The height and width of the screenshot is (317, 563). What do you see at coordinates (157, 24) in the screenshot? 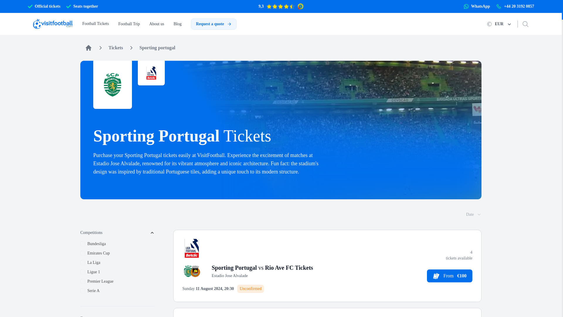
I see `About us` at bounding box center [157, 24].